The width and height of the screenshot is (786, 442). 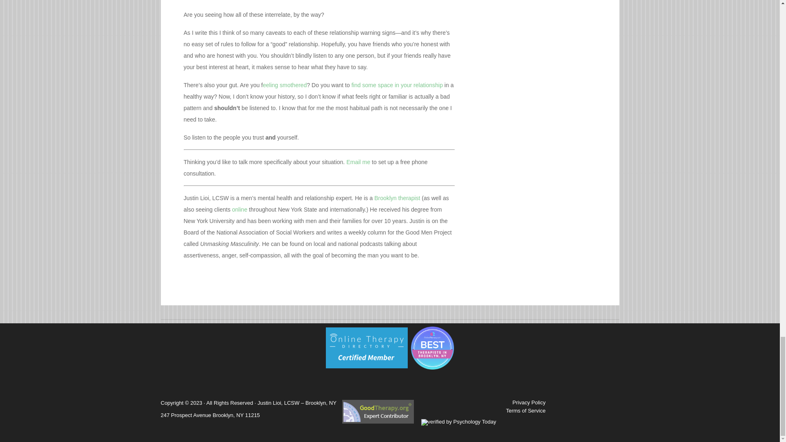 I want to click on Email me, so click(x=357, y=162).